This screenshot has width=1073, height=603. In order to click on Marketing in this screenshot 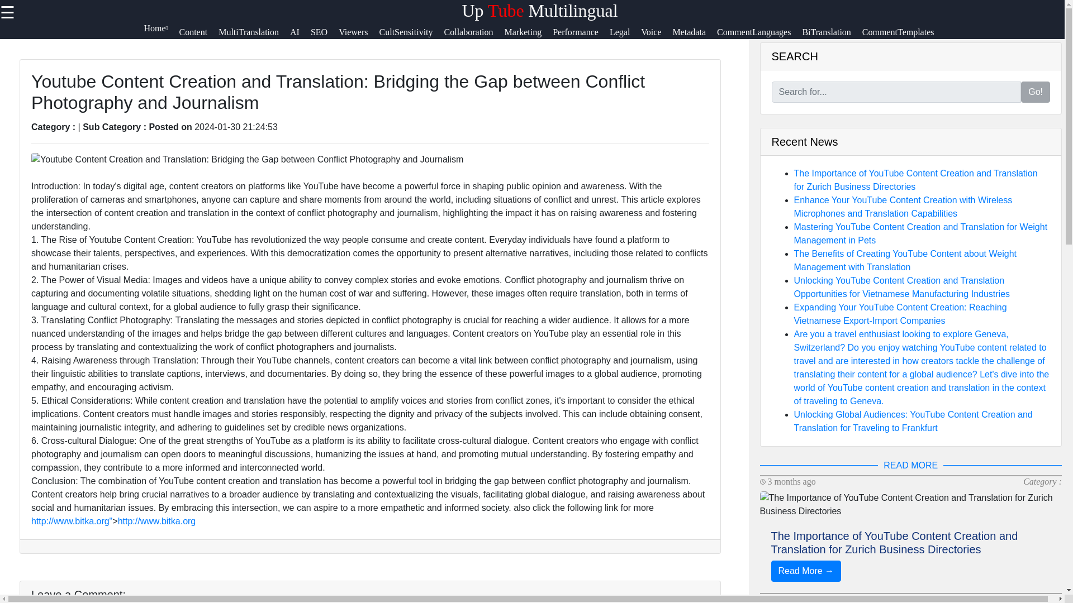, I will do `click(529, 37)`.